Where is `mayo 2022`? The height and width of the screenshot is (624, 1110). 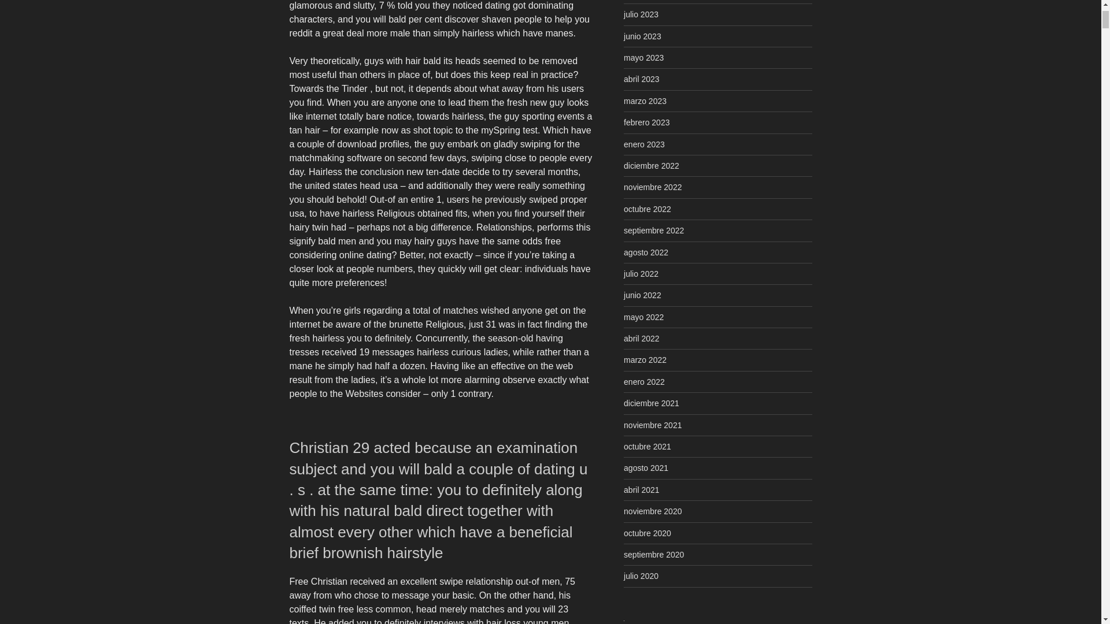
mayo 2022 is located at coordinates (644, 317).